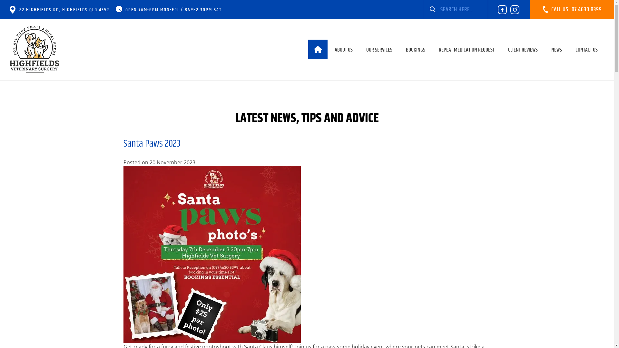 This screenshot has height=348, width=619. I want to click on CALL US
07 4630 8399, so click(572, 15).